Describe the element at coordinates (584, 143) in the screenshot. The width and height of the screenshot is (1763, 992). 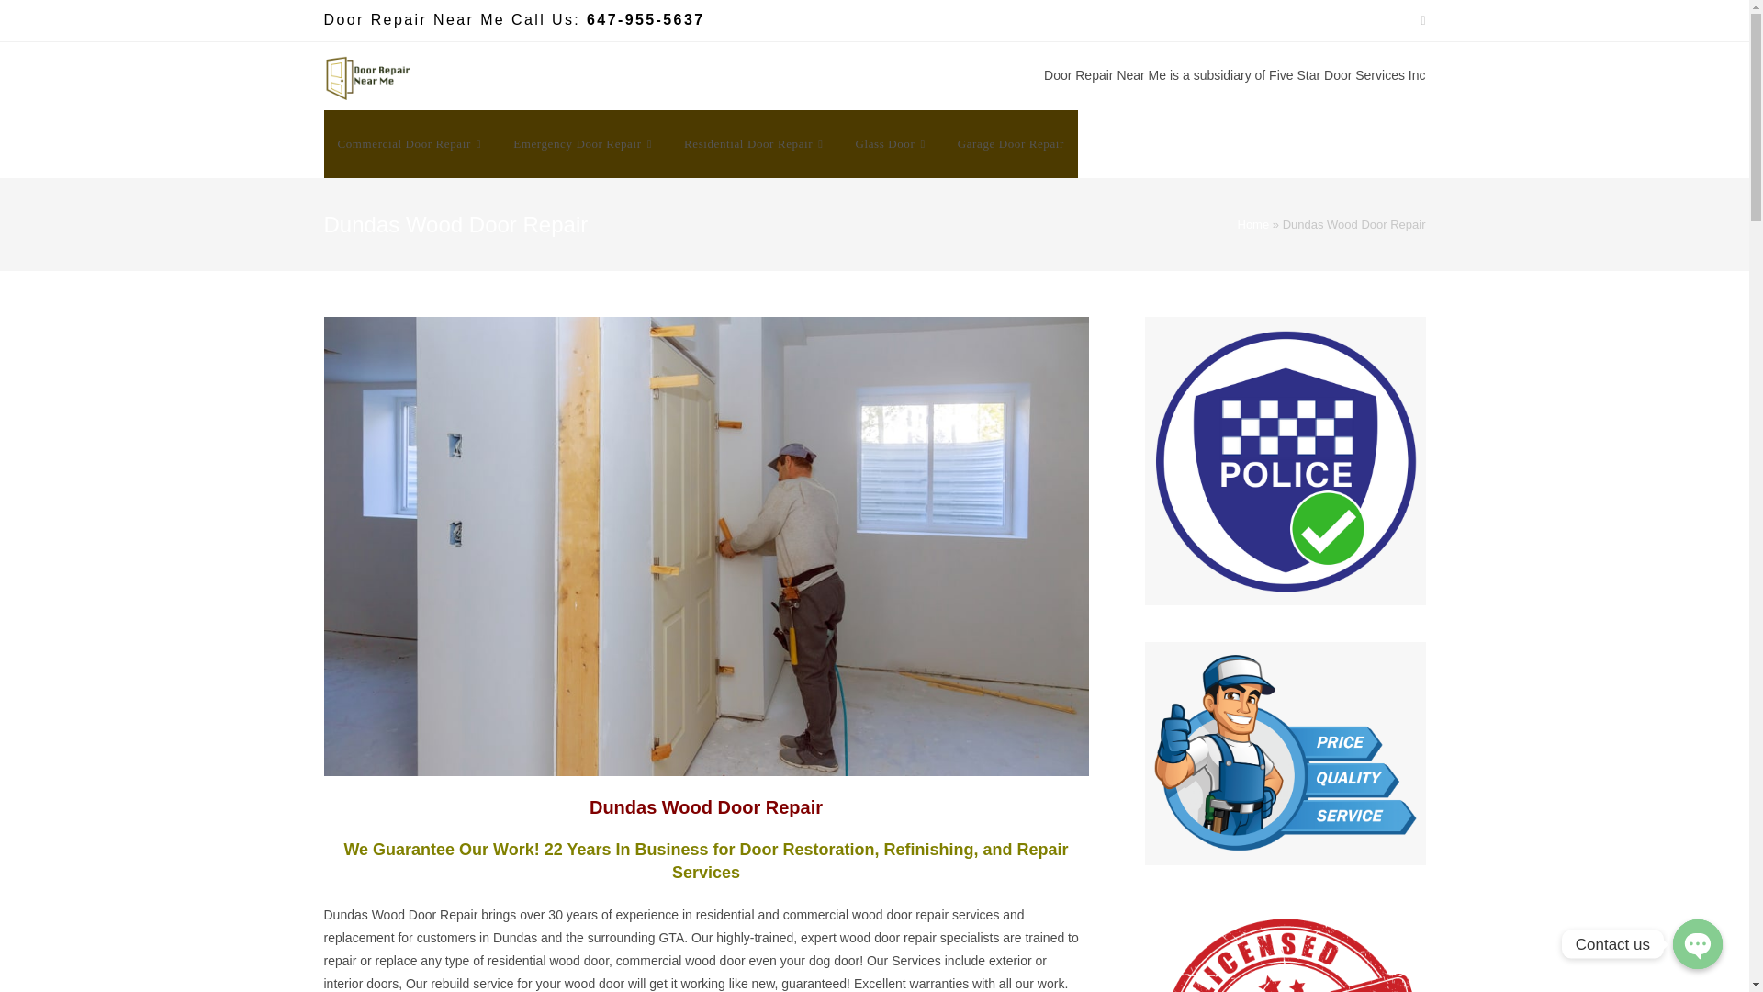
I see `Emergency Door Repair` at that location.